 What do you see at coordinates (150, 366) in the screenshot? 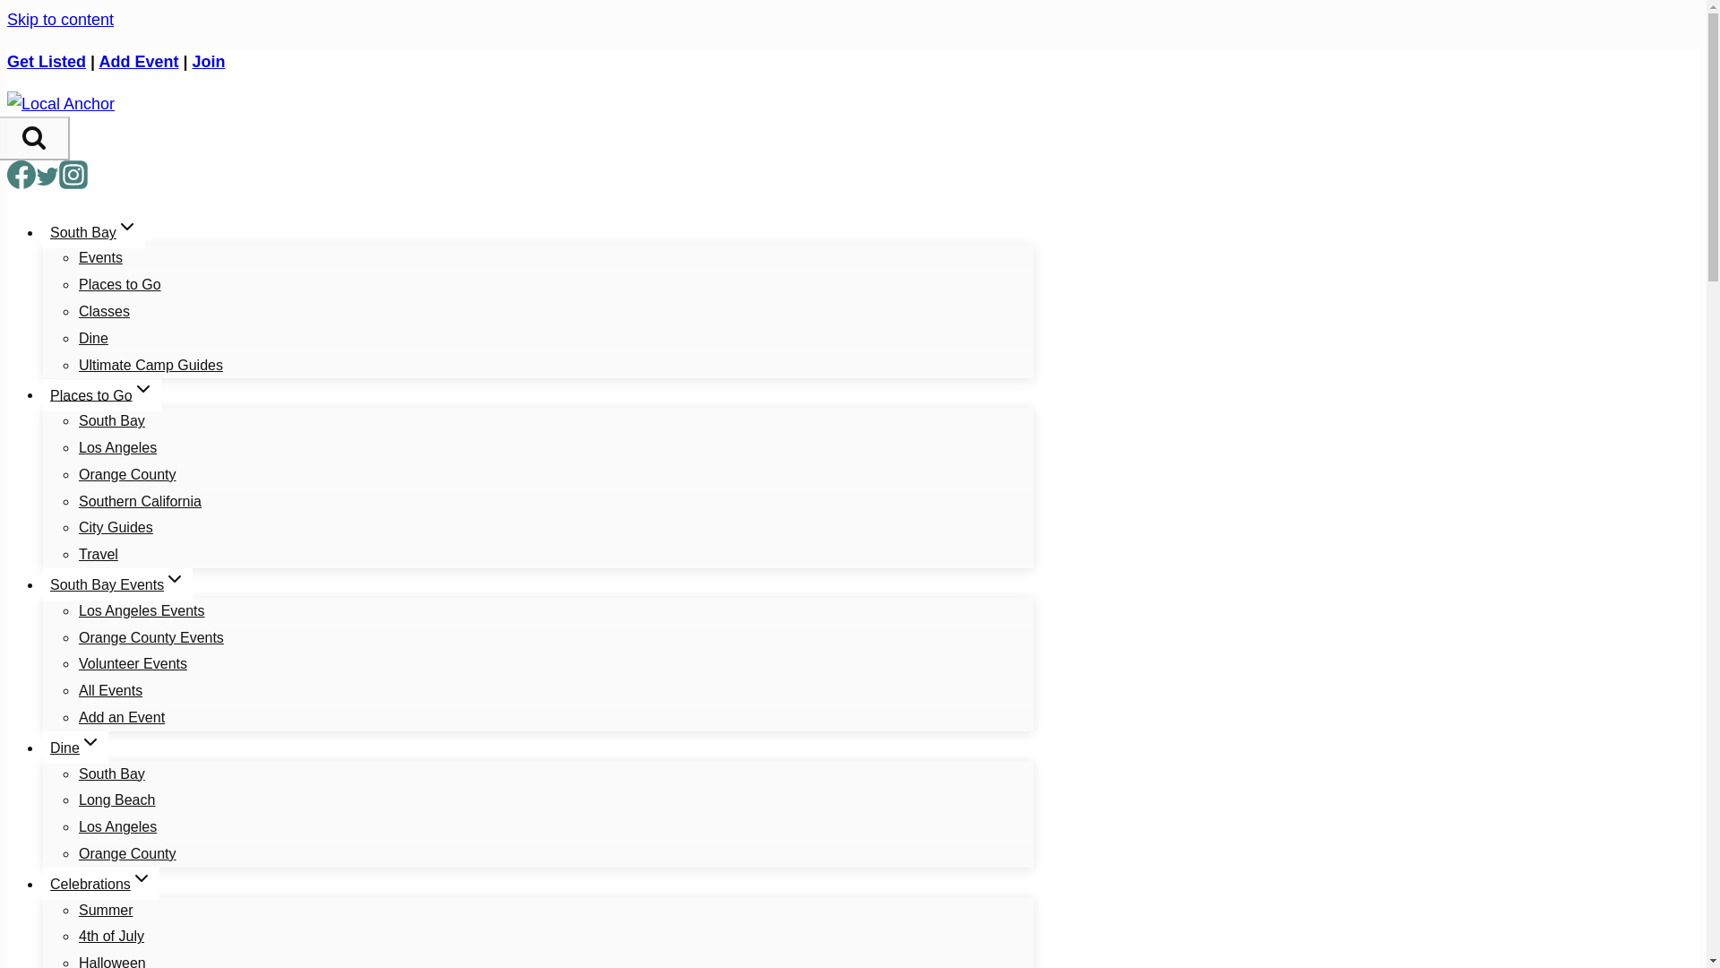
I see `Ultimate Camp Guides` at bounding box center [150, 366].